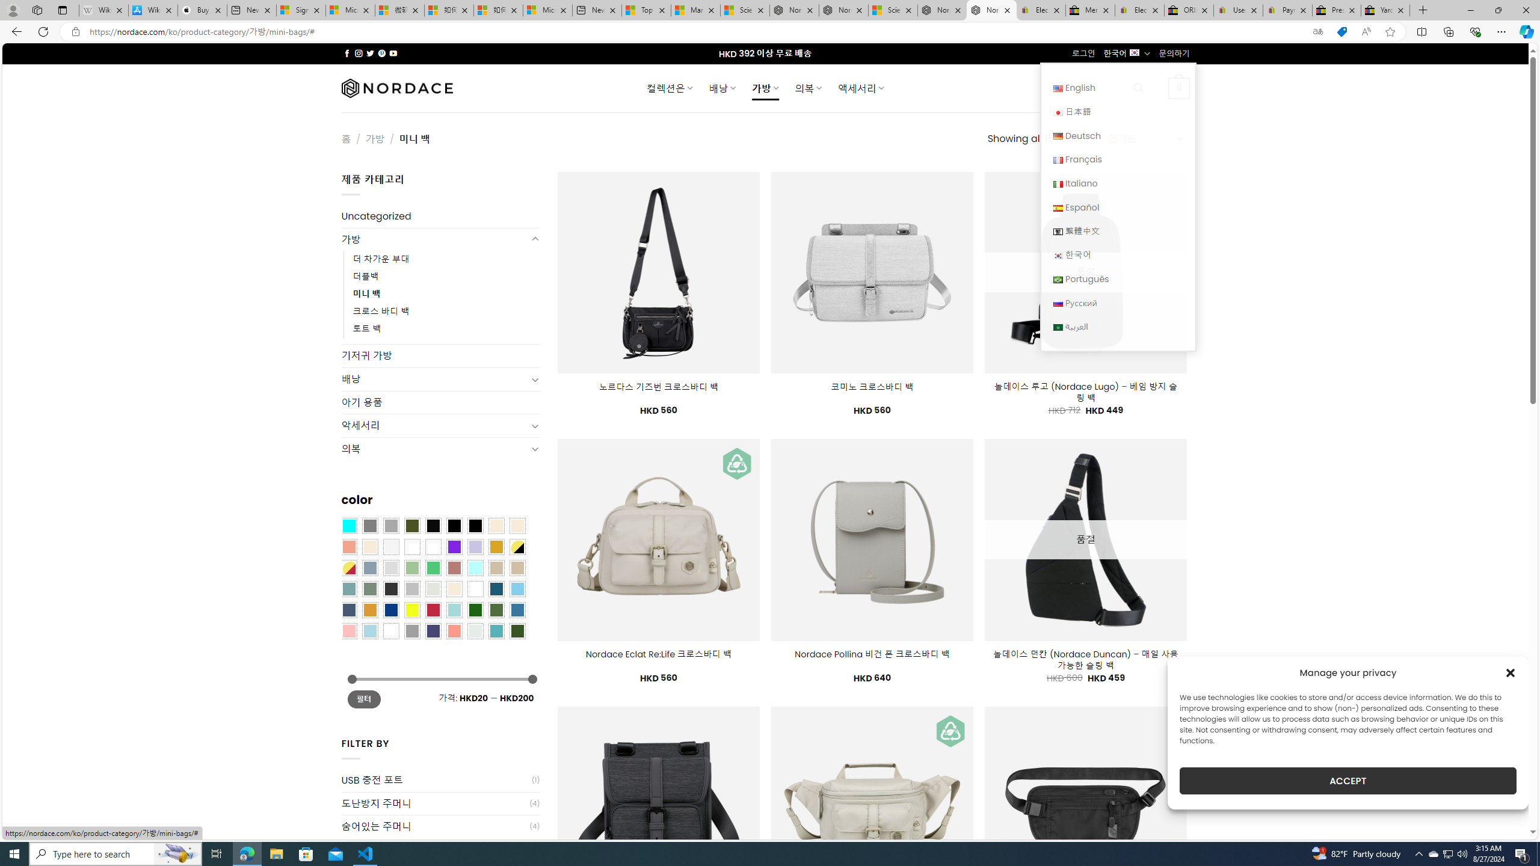  What do you see at coordinates (1118, 183) in the screenshot?
I see `Italiano Italiano` at bounding box center [1118, 183].